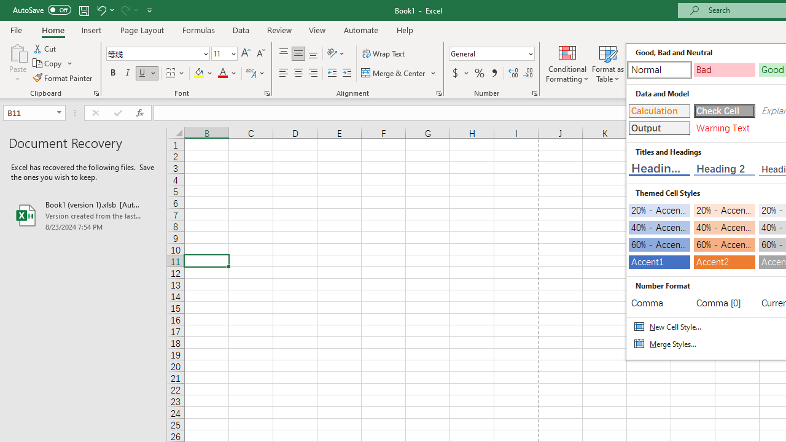 Image resolution: width=786 pixels, height=442 pixels. I want to click on Bottom Border, so click(171, 74).